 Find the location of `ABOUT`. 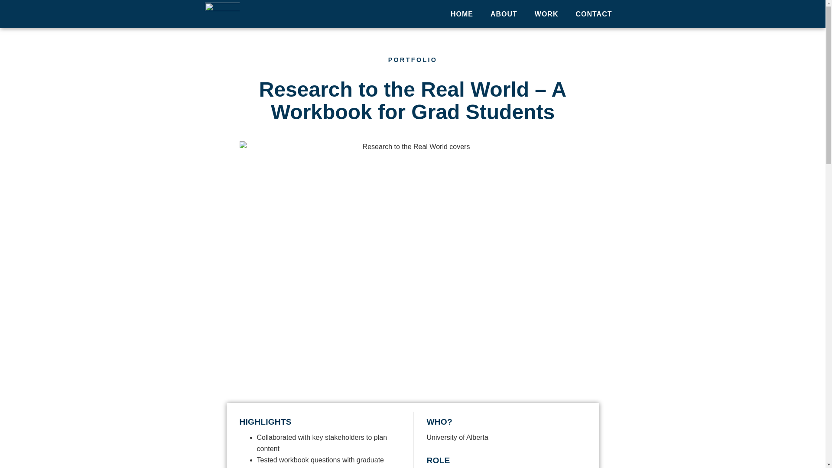

ABOUT is located at coordinates (504, 14).